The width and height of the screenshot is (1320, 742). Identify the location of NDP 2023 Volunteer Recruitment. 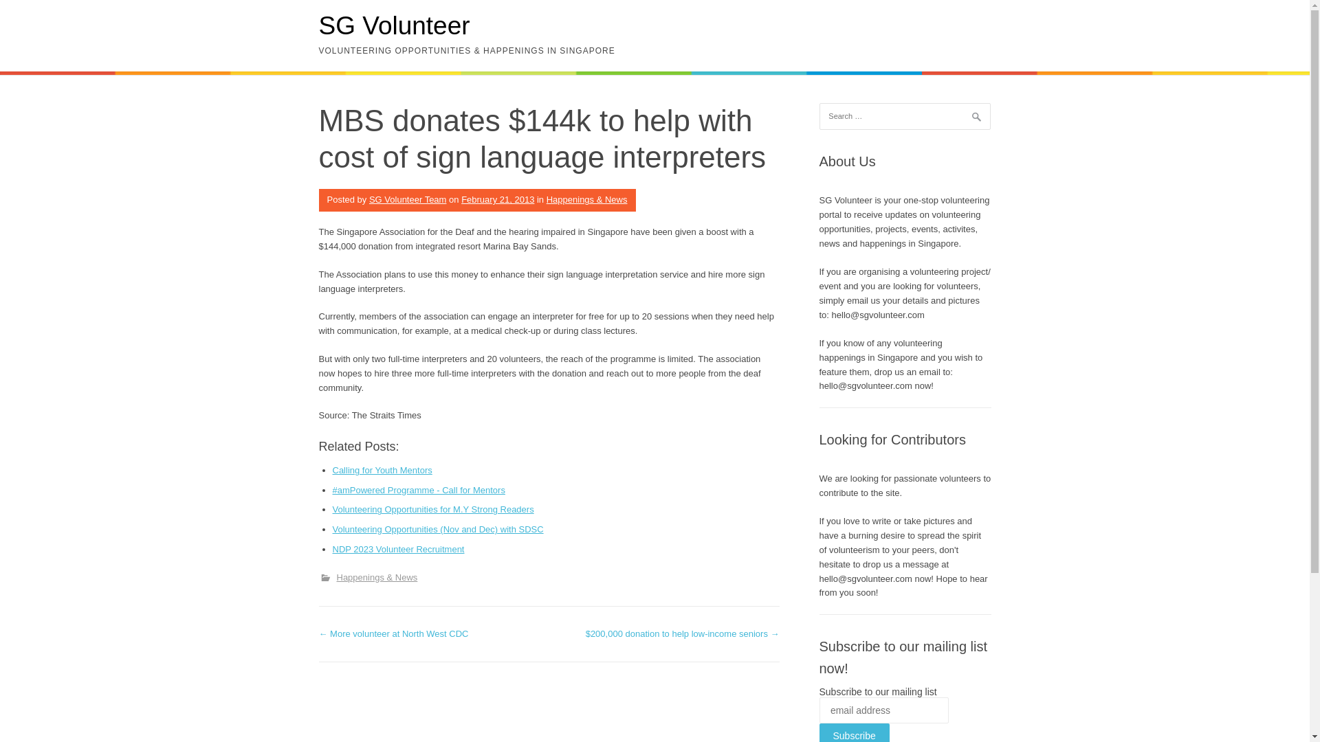
(398, 548).